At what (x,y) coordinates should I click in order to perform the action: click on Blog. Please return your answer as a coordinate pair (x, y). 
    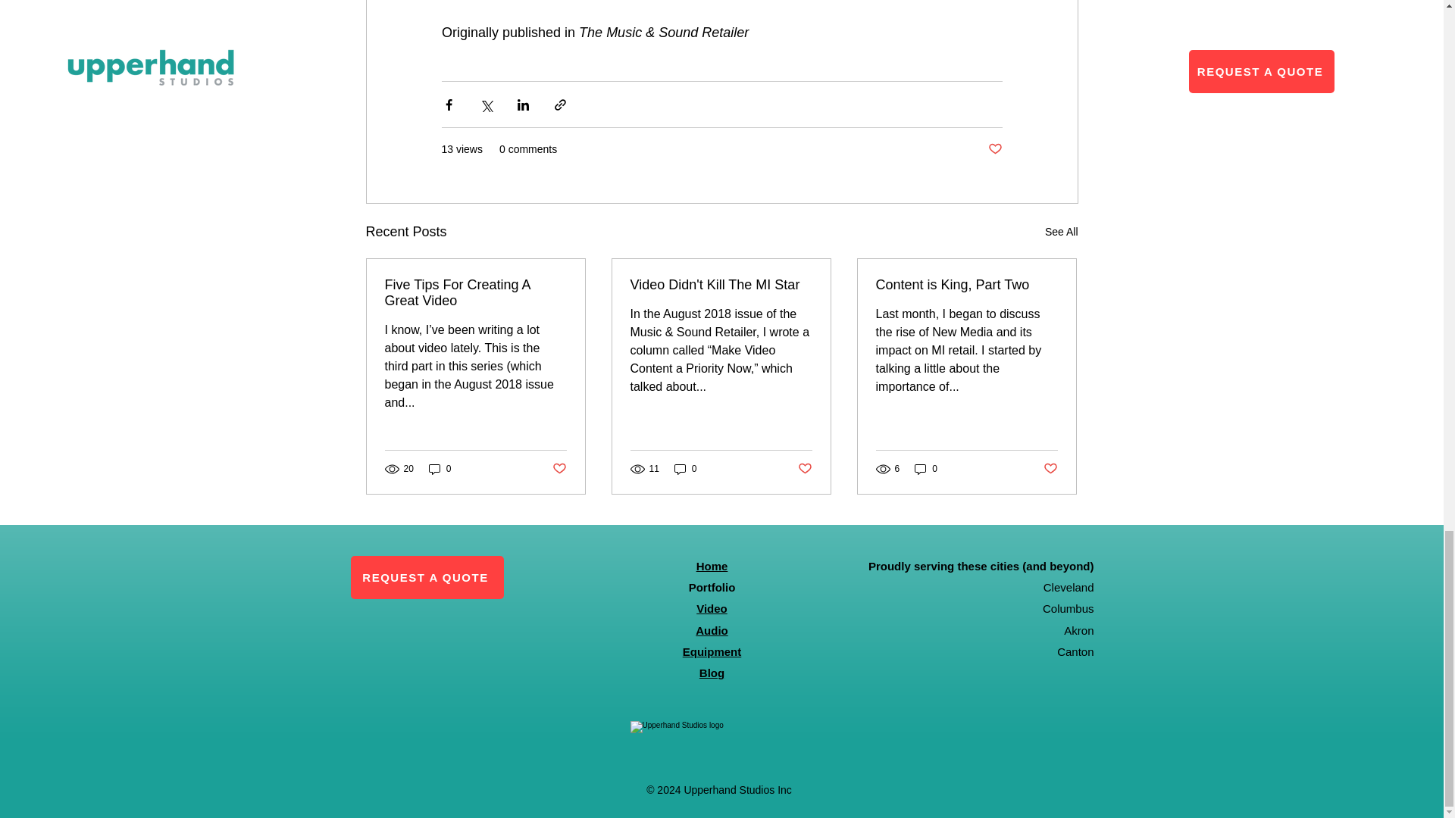
    Looking at the image, I should click on (712, 673).